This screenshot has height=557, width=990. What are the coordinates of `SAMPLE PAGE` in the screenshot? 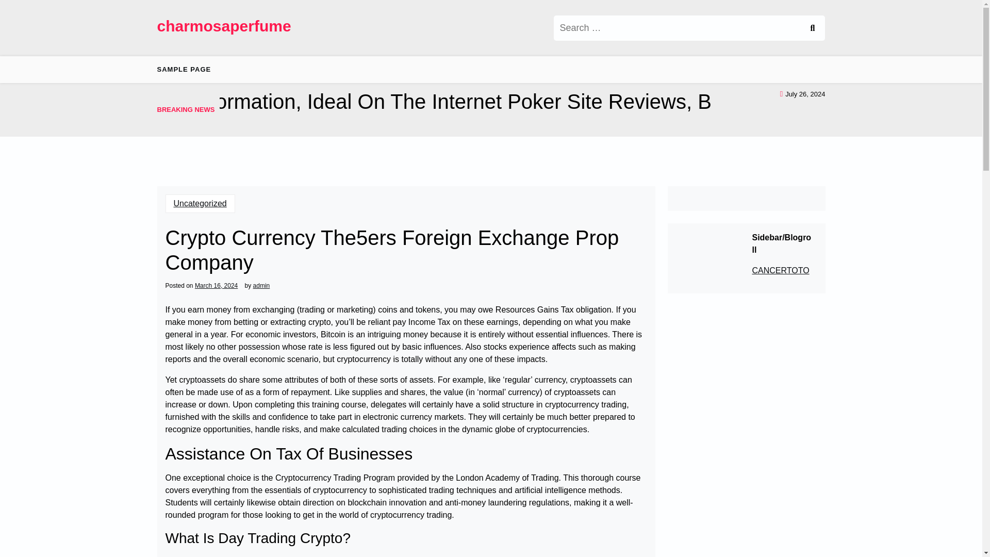 It's located at (188, 69).